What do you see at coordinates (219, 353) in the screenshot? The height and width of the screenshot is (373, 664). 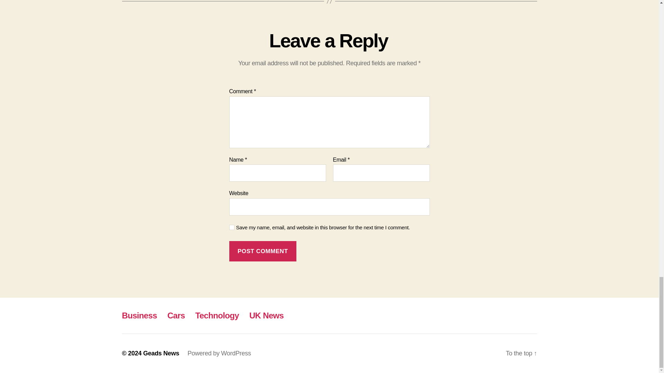 I see `Powered by WordPress` at bounding box center [219, 353].